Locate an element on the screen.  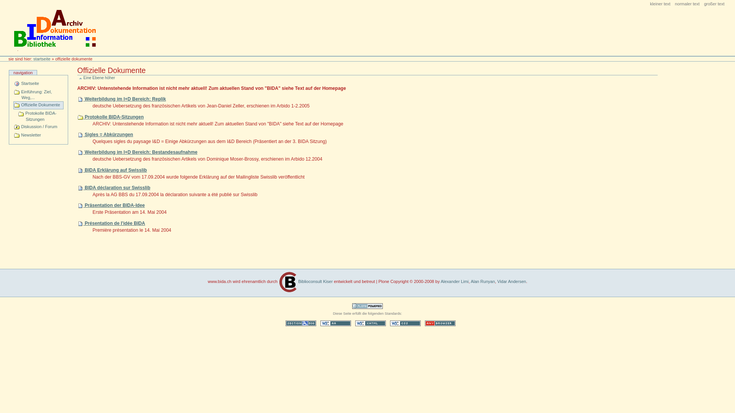
startseite is located at coordinates (42, 59).